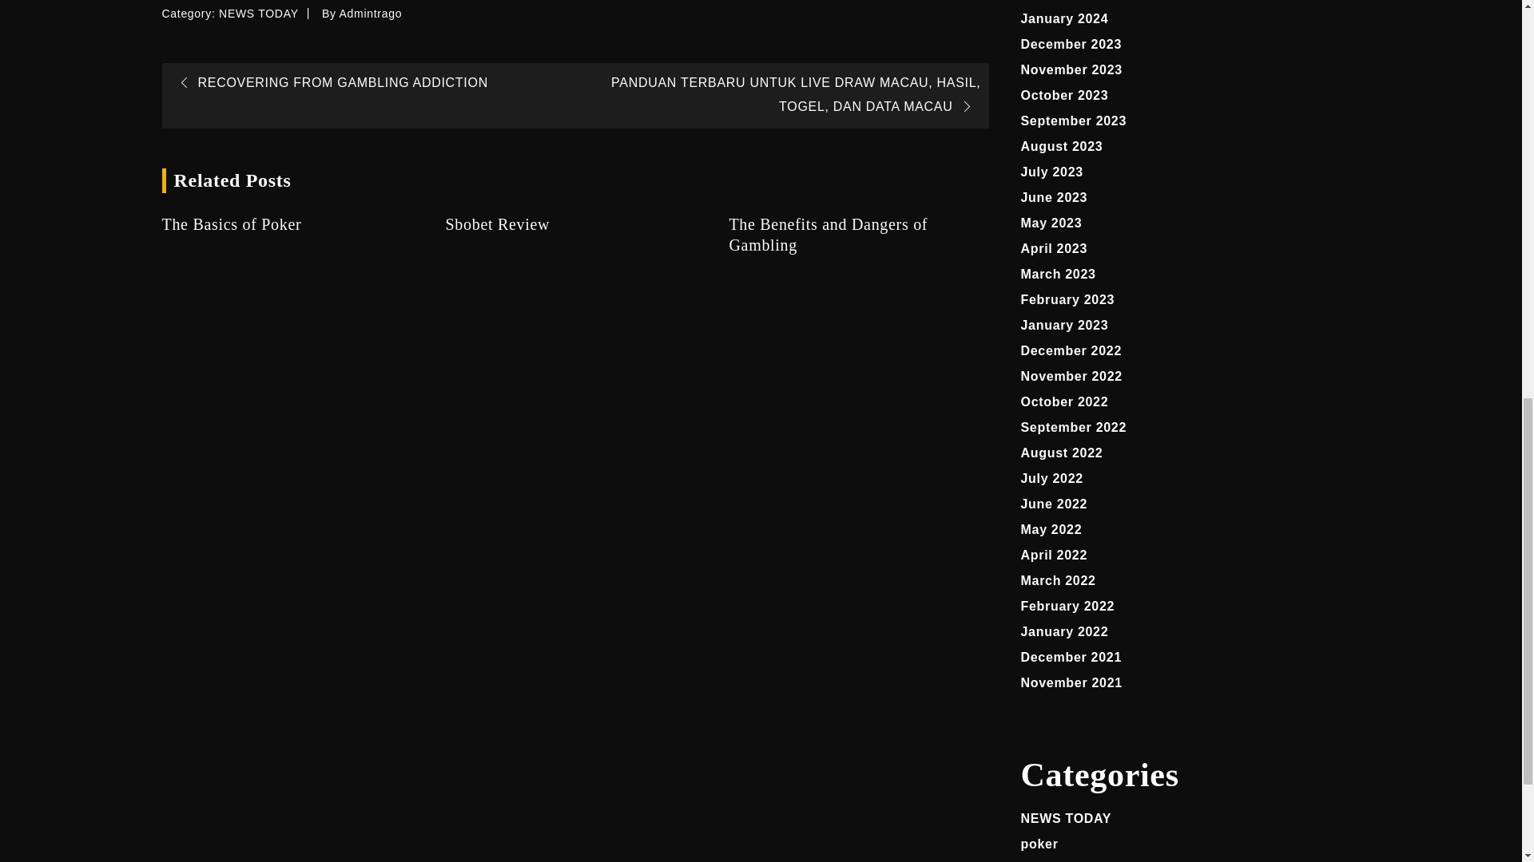 This screenshot has height=862, width=1534. Describe the element at coordinates (858, 234) in the screenshot. I see `The Benefits and Dangers of Gambling` at that location.